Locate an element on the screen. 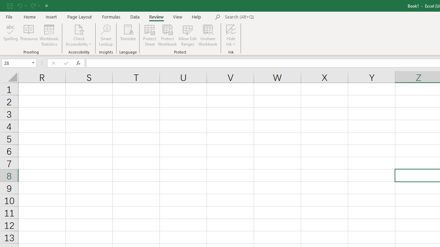 This screenshot has height=247, width=440. Check Accessibility is located at coordinates (79, 35).